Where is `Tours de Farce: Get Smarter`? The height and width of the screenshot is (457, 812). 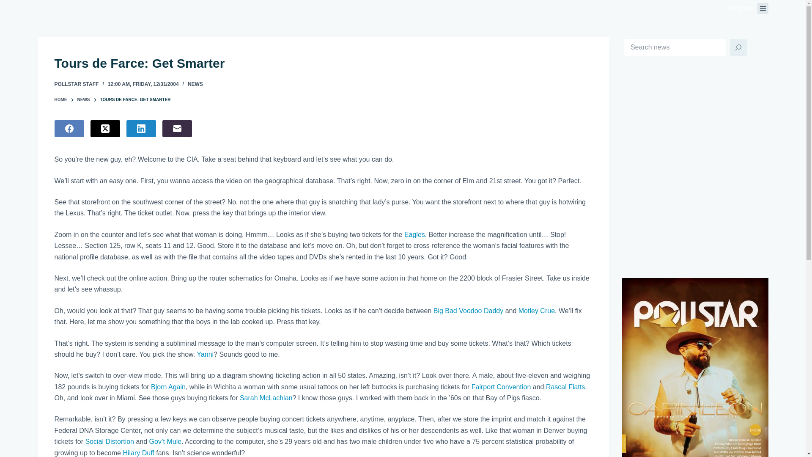 Tours de Farce: Get Smarter is located at coordinates (323, 63).